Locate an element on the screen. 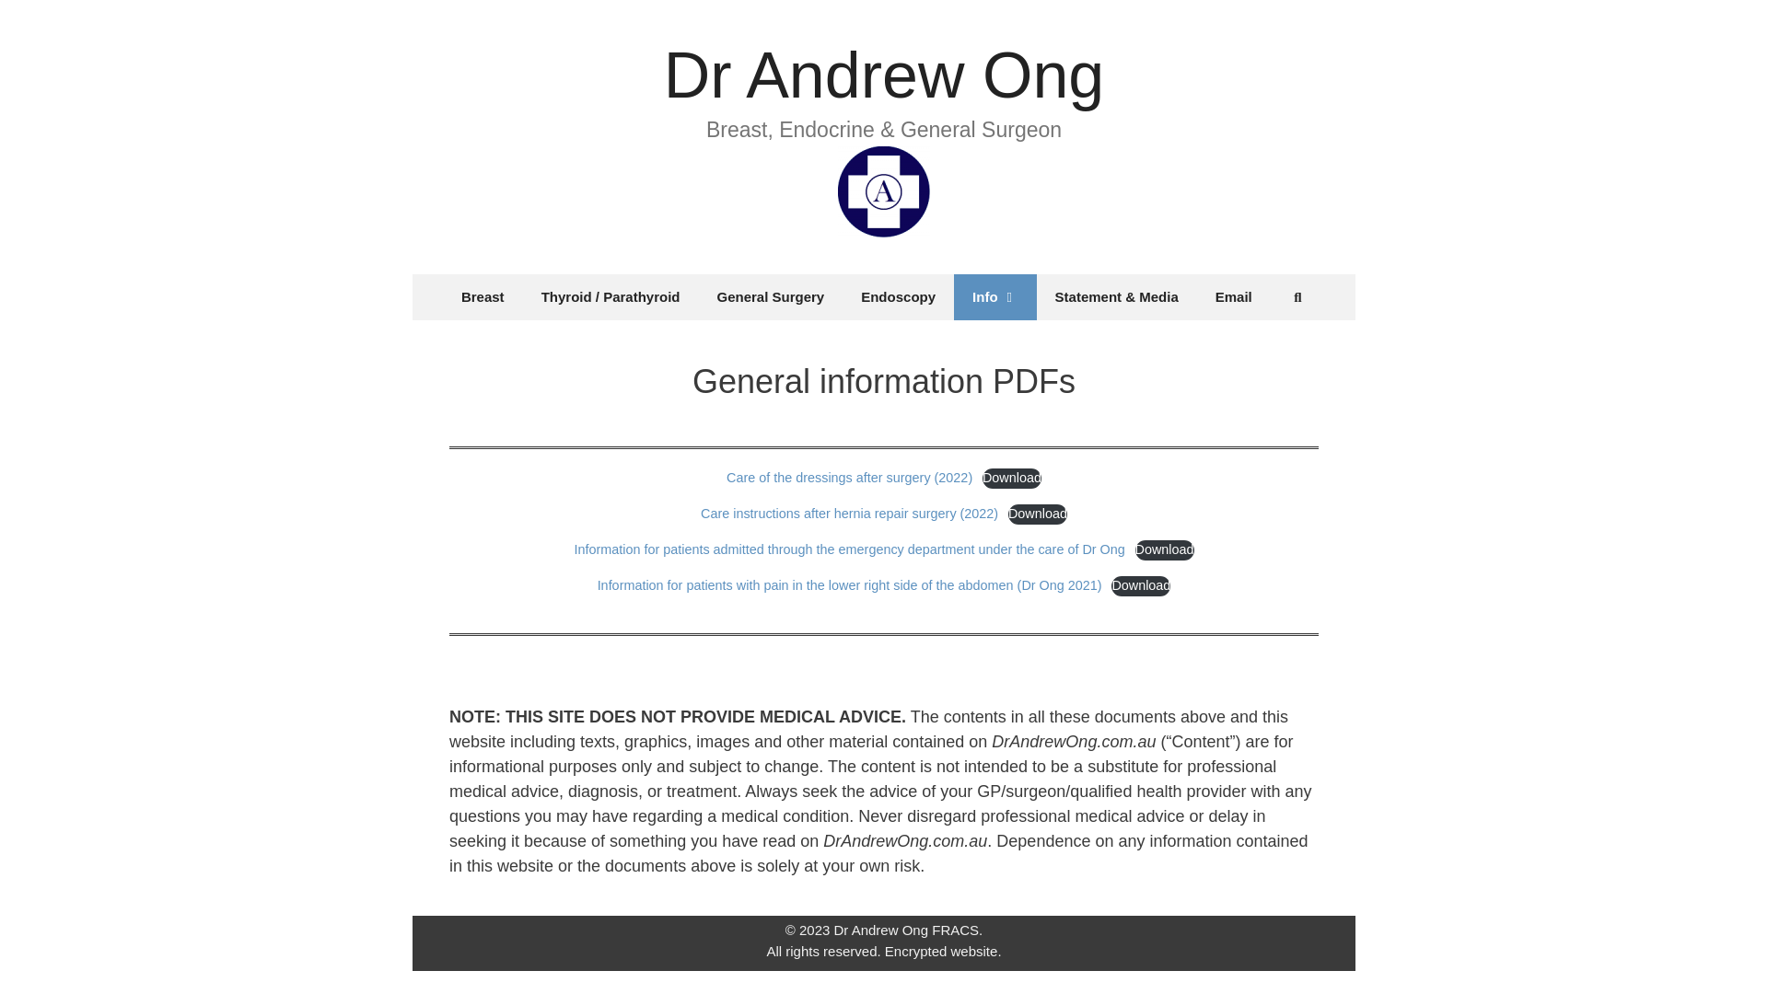  Info is located at coordinates (995, 297).